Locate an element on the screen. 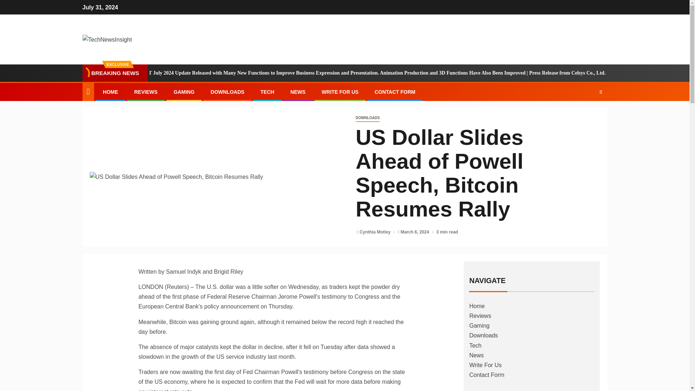 The width and height of the screenshot is (695, 391). GAMING is located at coordinates (184, 92).